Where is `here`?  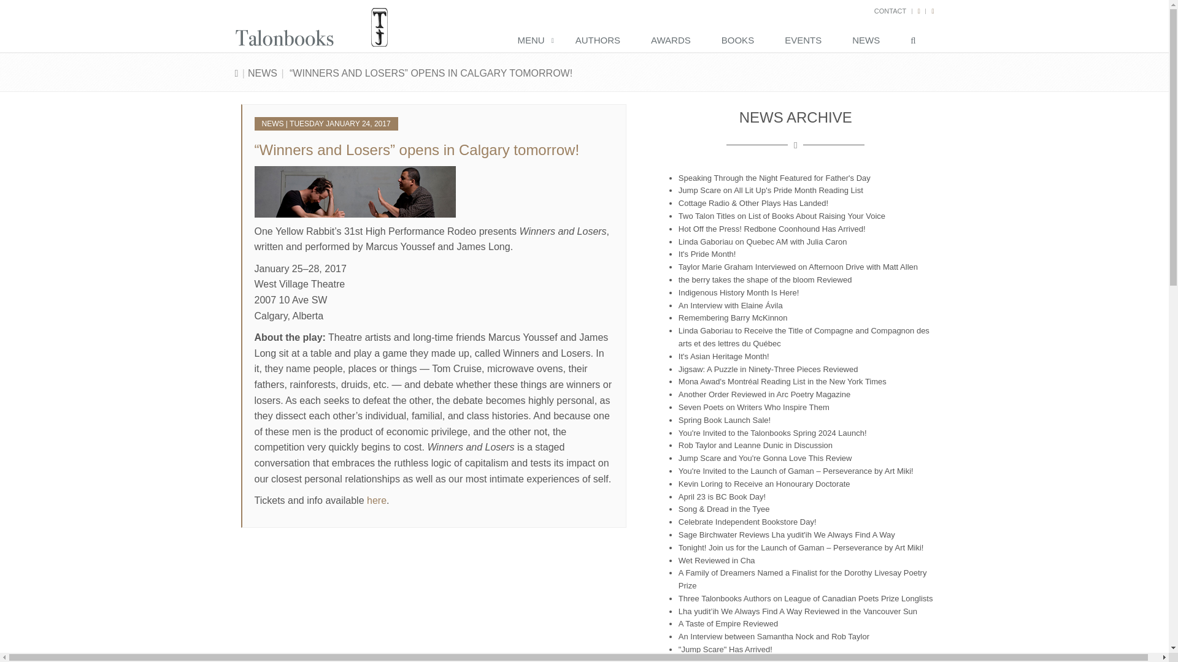 here is located at coordinates (376, 500).